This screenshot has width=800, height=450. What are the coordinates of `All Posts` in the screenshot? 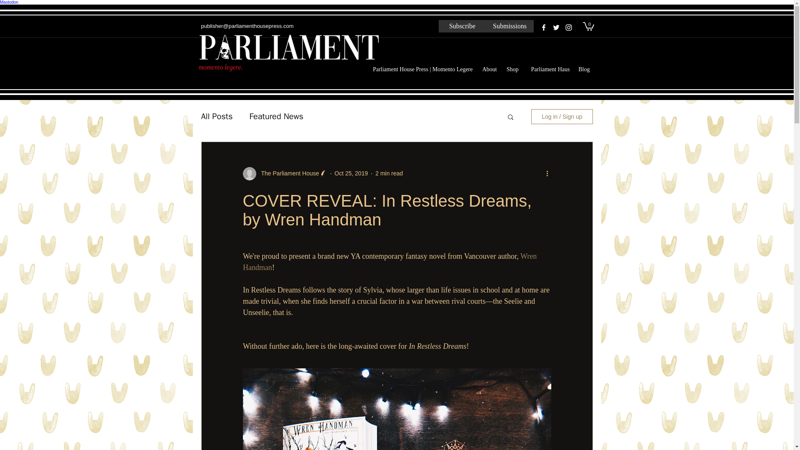 It's located at (217, 116).